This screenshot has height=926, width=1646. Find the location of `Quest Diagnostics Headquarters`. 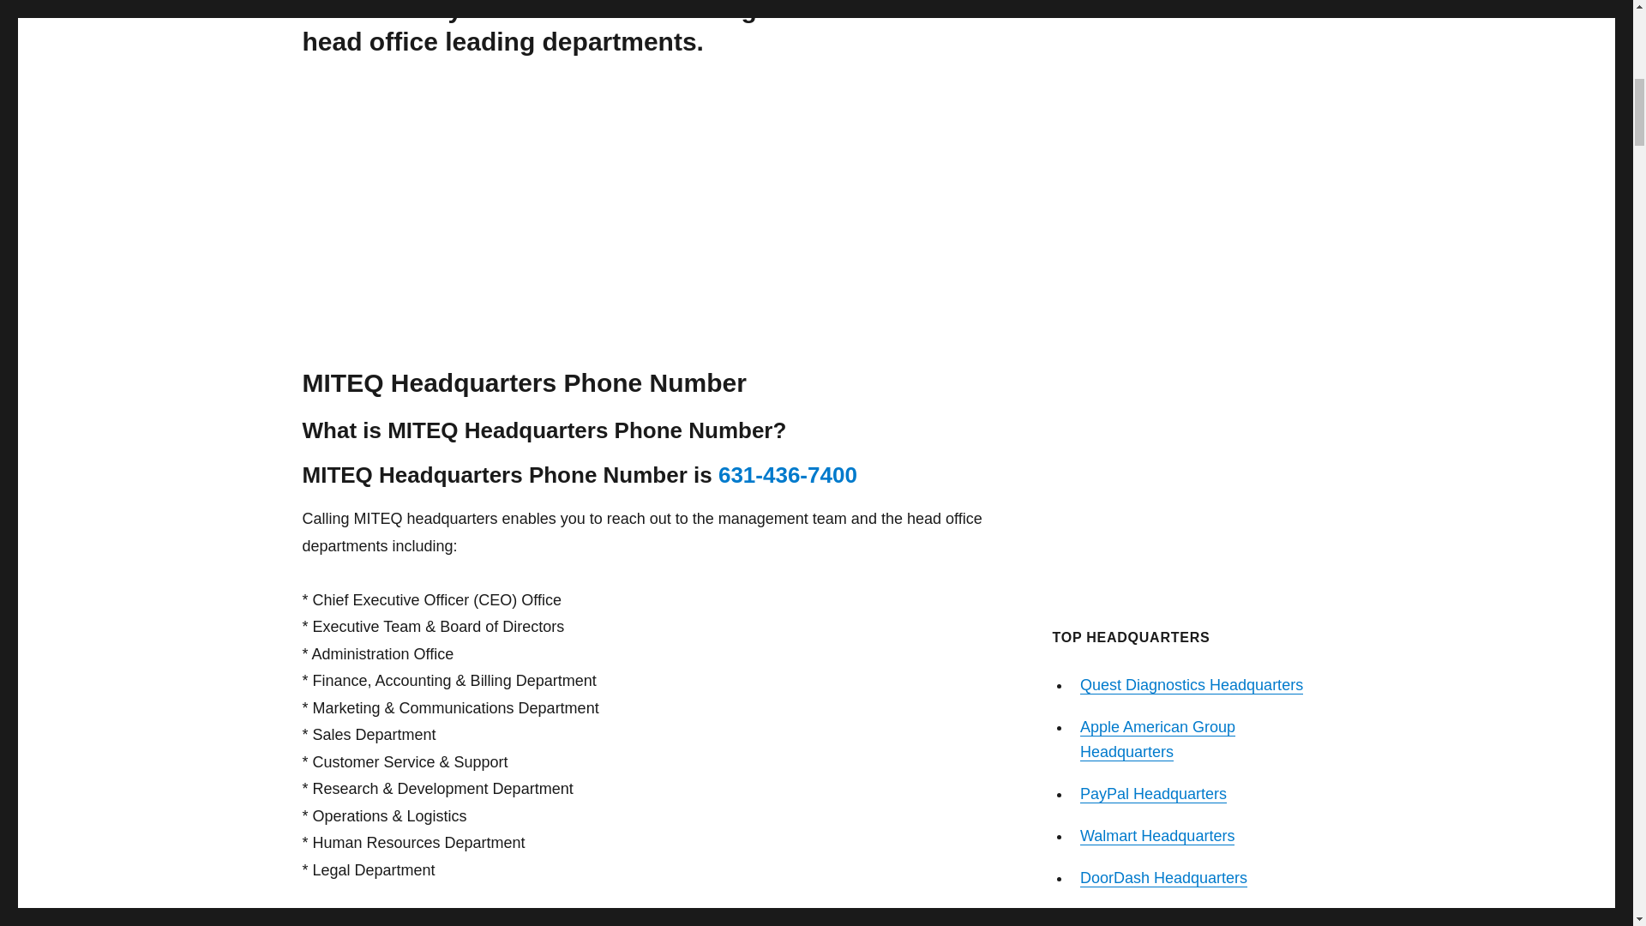

Quest Diagnostics Headquarters is located at coordinates (1192, 684).